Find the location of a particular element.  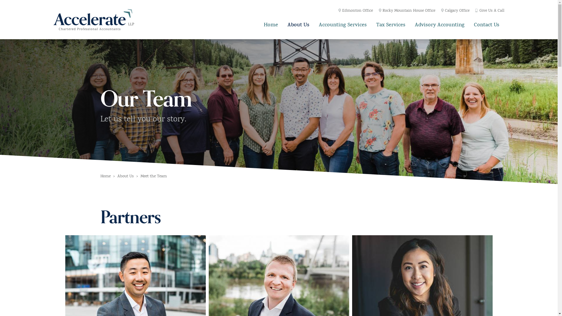

Contact Us is located at coordinates (487, 25).